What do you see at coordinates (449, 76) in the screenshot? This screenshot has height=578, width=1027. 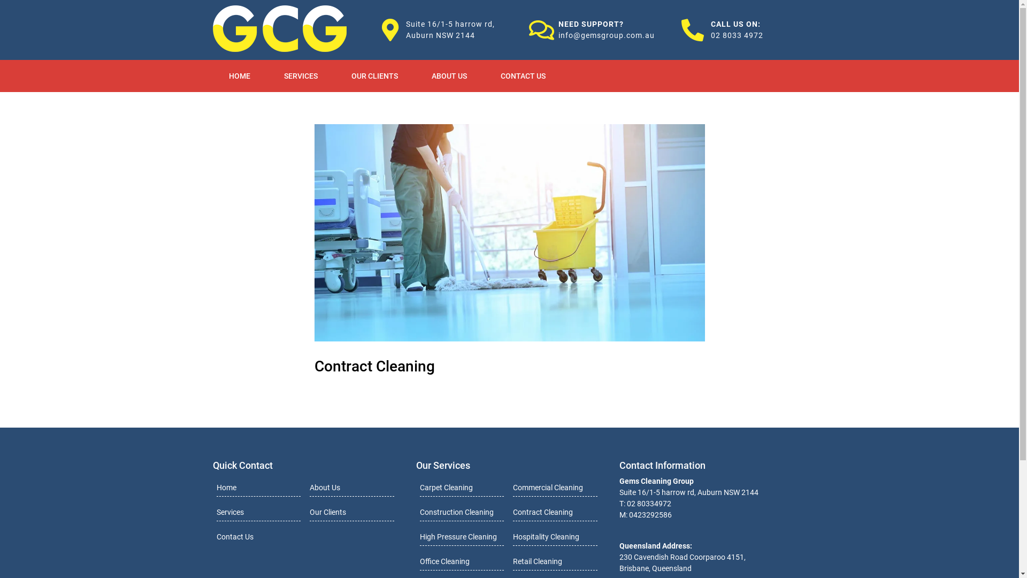 I see `ABOUT US` at bounding box center [449, 76].